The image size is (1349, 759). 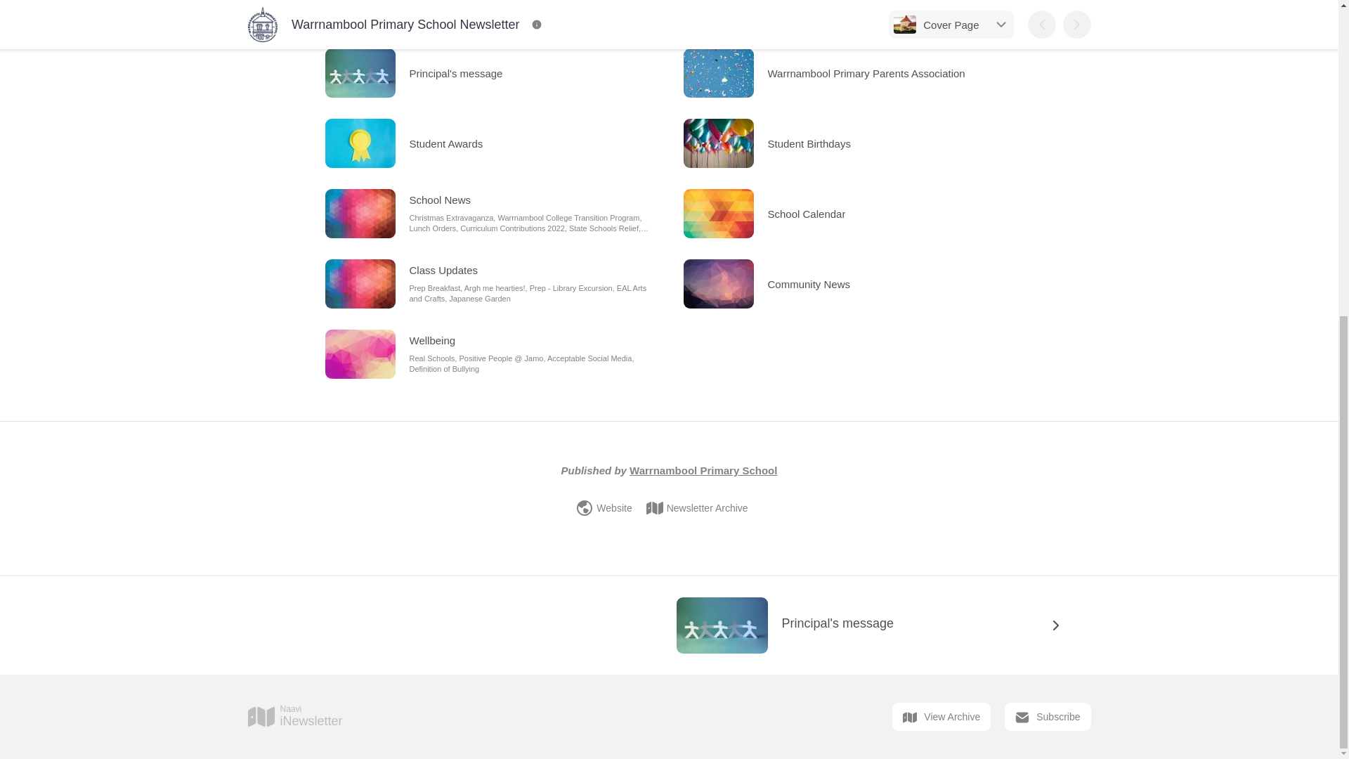 What do you see at coordinates (603, 507) in the screenshot?
I see `Website` at bounding box center [603, 507].